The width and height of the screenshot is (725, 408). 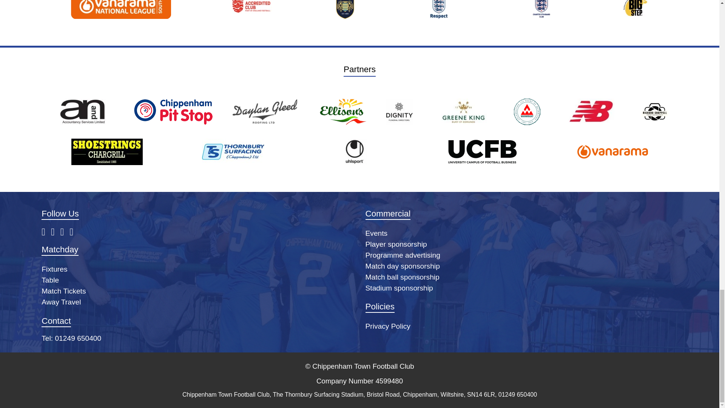 I want to click on Chippenham Town Official Twitter Account, so click(x=55, y=232).